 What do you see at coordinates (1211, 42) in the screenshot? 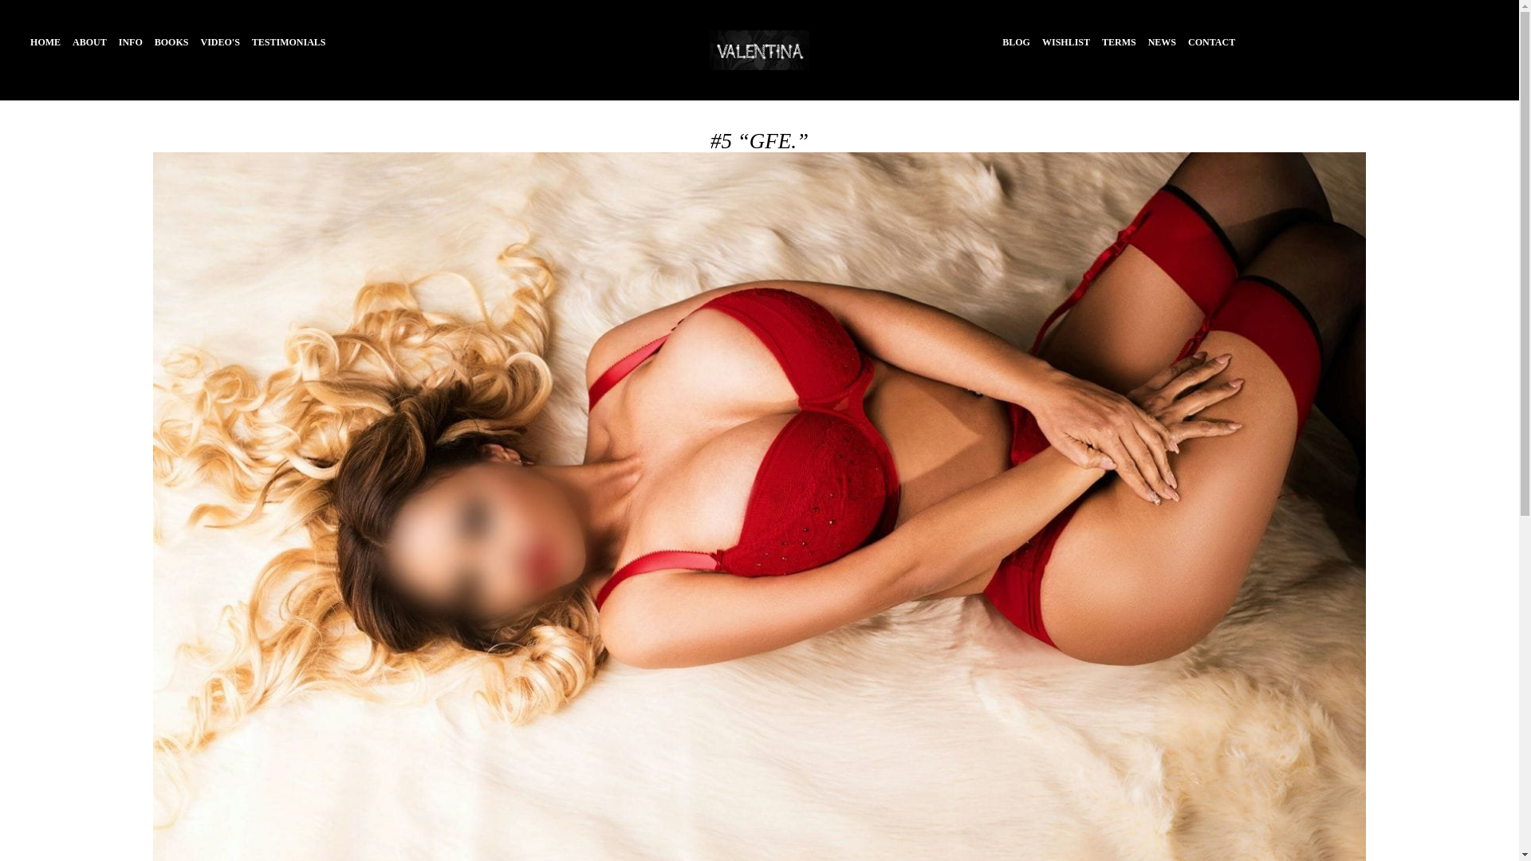
I see `CONTACT` at bounding box center [1211, 42].